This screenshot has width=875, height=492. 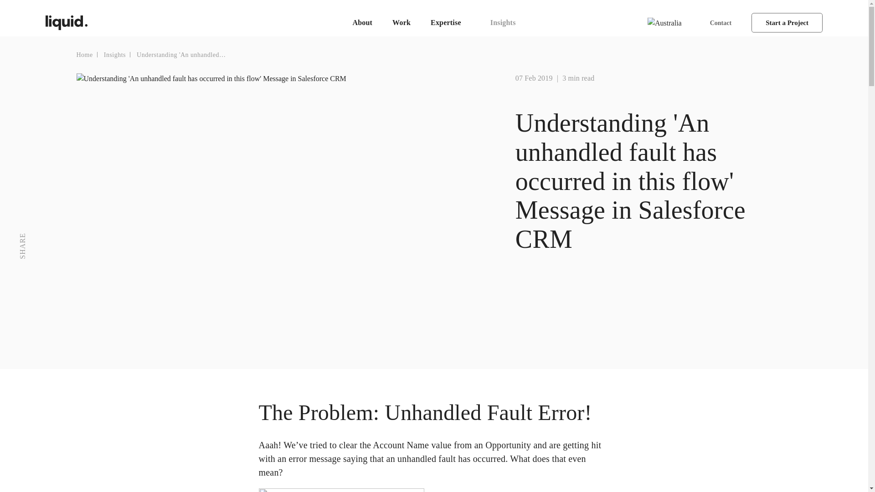 What do you see at coordinates (362, 23) in the screenshot?
I see `About` at bounding box center [362, 23].